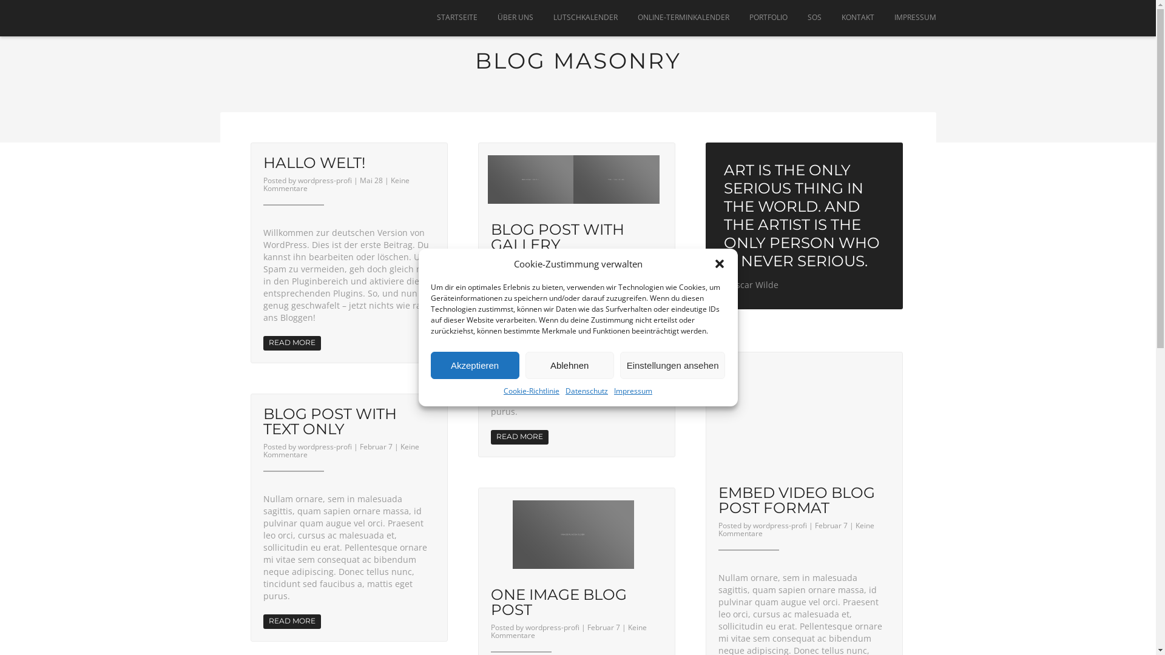  I want to click on KONTAKT, so click(858, 17).